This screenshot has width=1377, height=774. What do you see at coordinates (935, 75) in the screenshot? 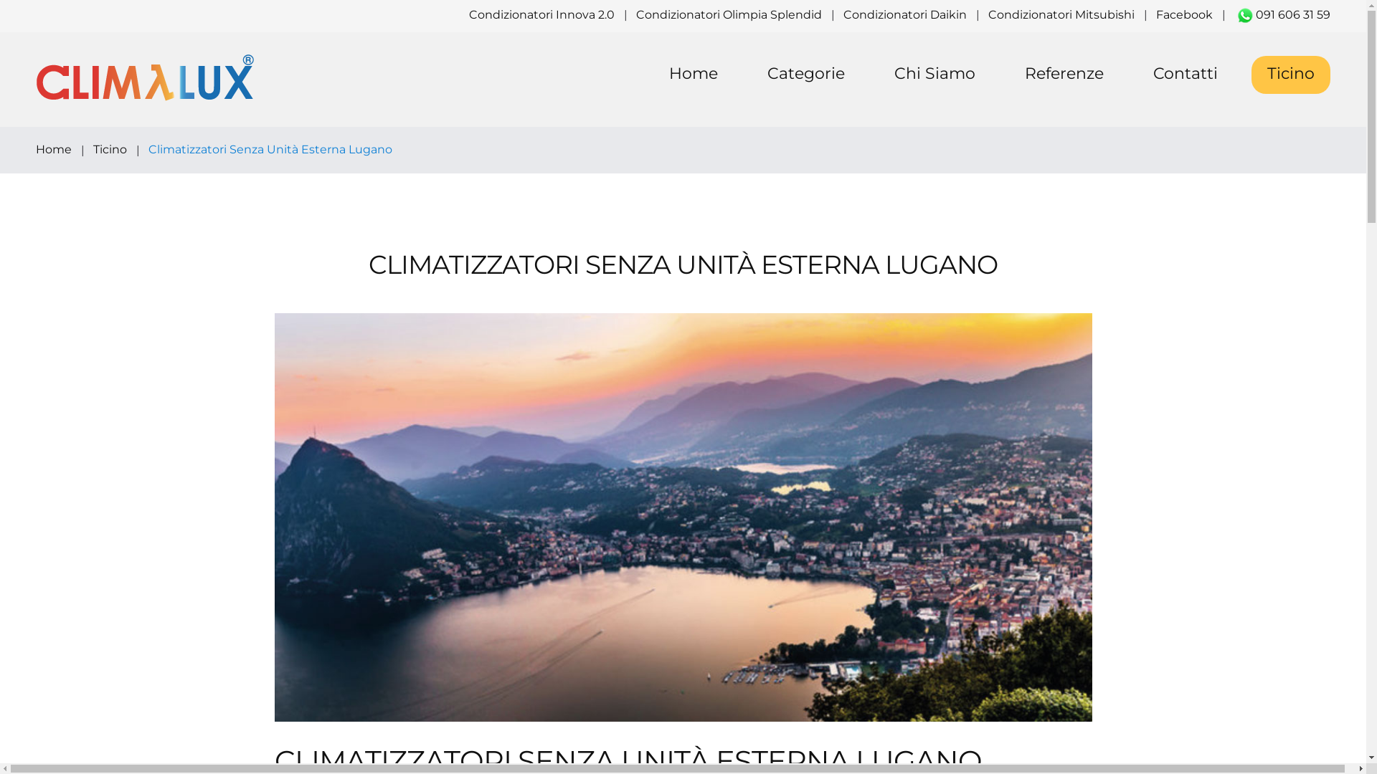
I see `Chi Siamo` at bounding box center [935, 75].